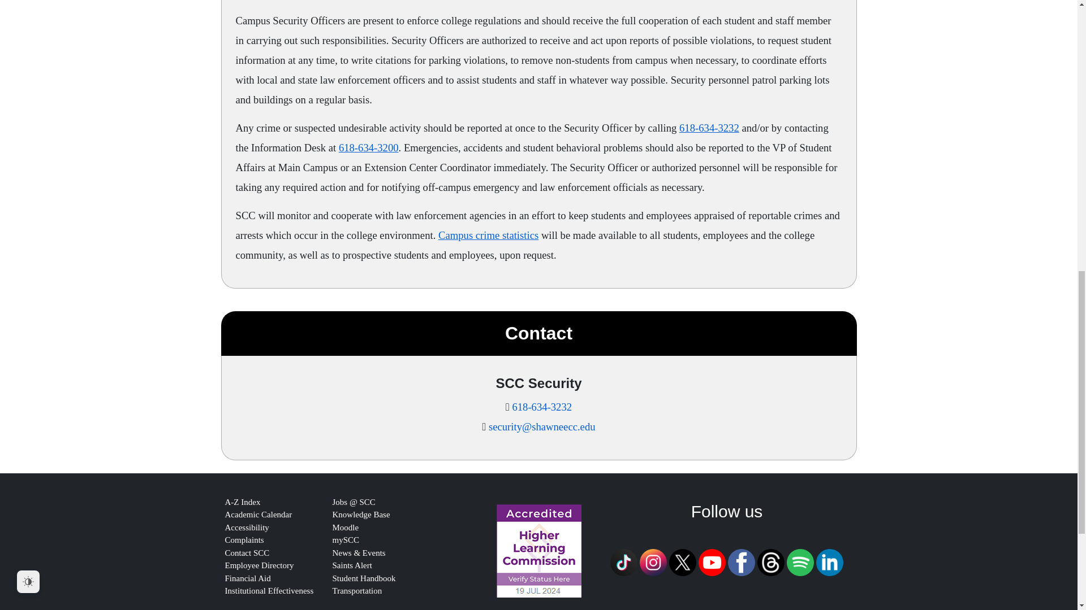 The width and height of the screenshot is (1086, 610). Describe the element at coordinates (538, 551) in the screenshot. I see `Accredited Higher Learning` at that location.